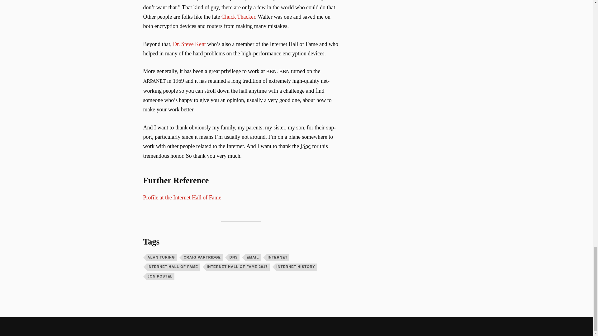 Image resolution: width=598 pixels, height=336 pixels. Describe the element at coordinates (189, 44) in the screenshot. I see `Dr. Steve Kent` at that location.